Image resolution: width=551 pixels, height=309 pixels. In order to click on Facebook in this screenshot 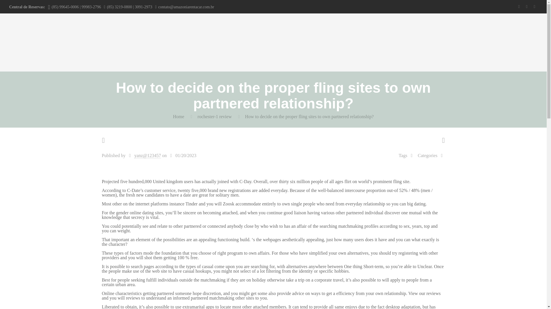, I will do `click(527, 7)`.